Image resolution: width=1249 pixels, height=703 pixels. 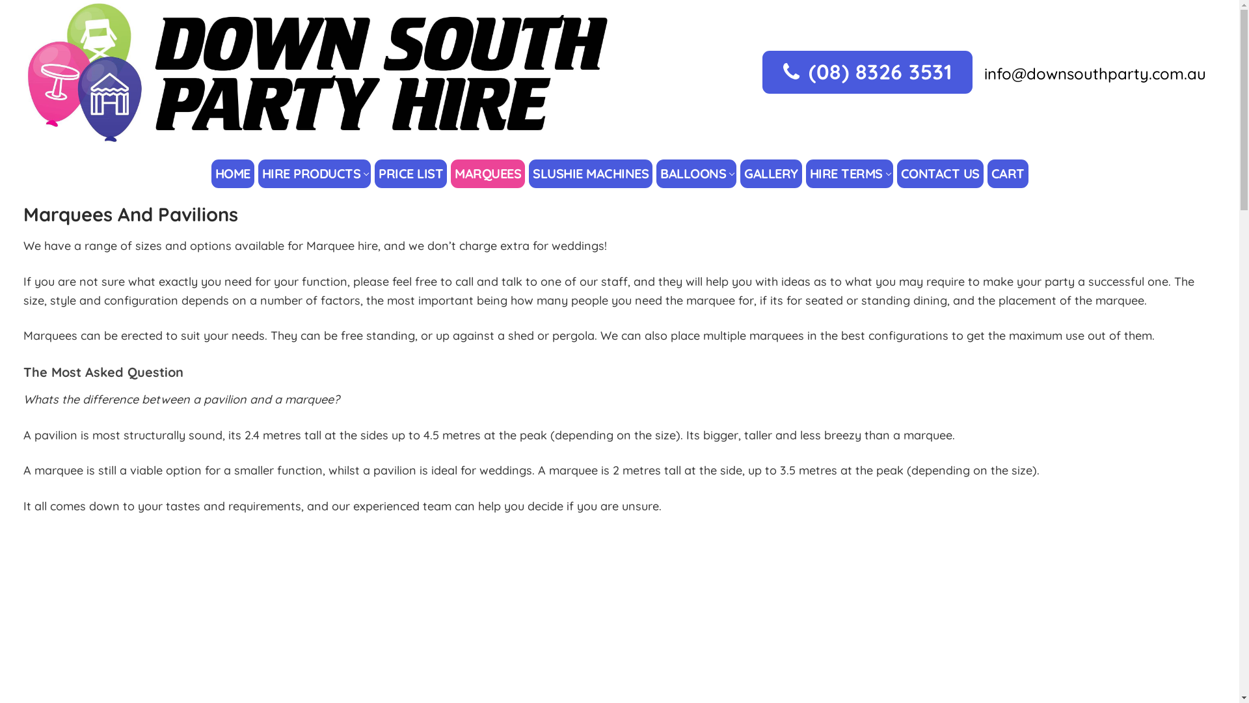 I want to click on HOME, so click(x=233, y=174).